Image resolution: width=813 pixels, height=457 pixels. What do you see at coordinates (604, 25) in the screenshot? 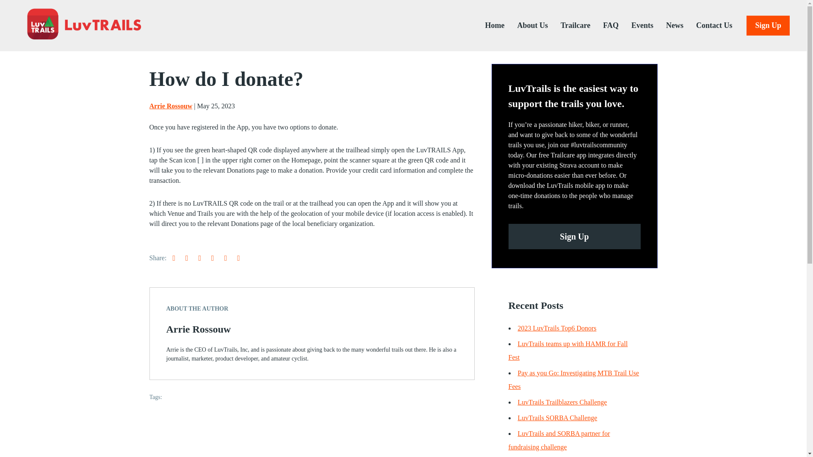
I see `FAQ` at bounding box center [604, 25].